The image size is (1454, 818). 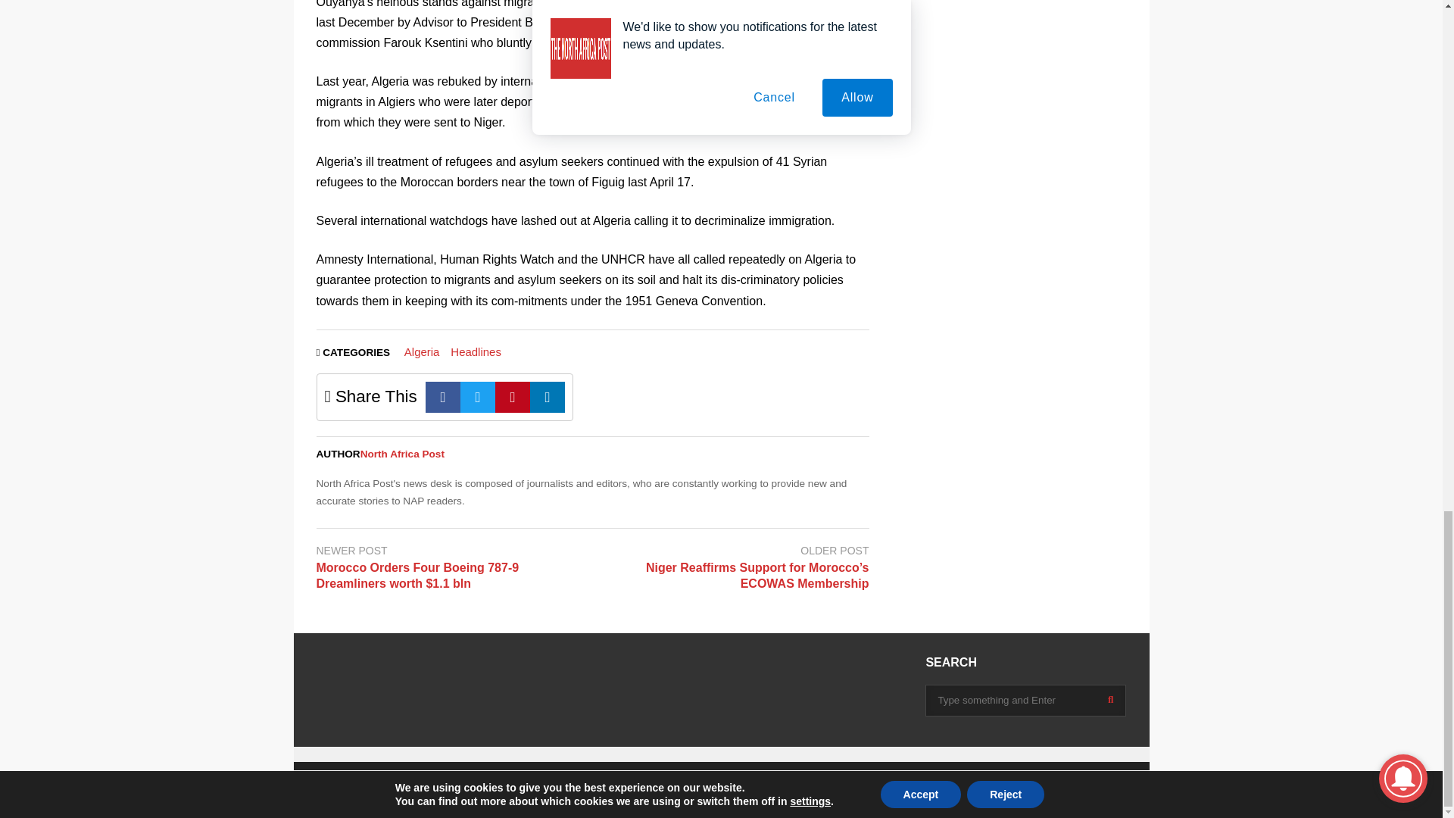 What do you see at coordinates (443, 397) in the screenshot?
I see `Facebook` at bounding box center [443, 397].